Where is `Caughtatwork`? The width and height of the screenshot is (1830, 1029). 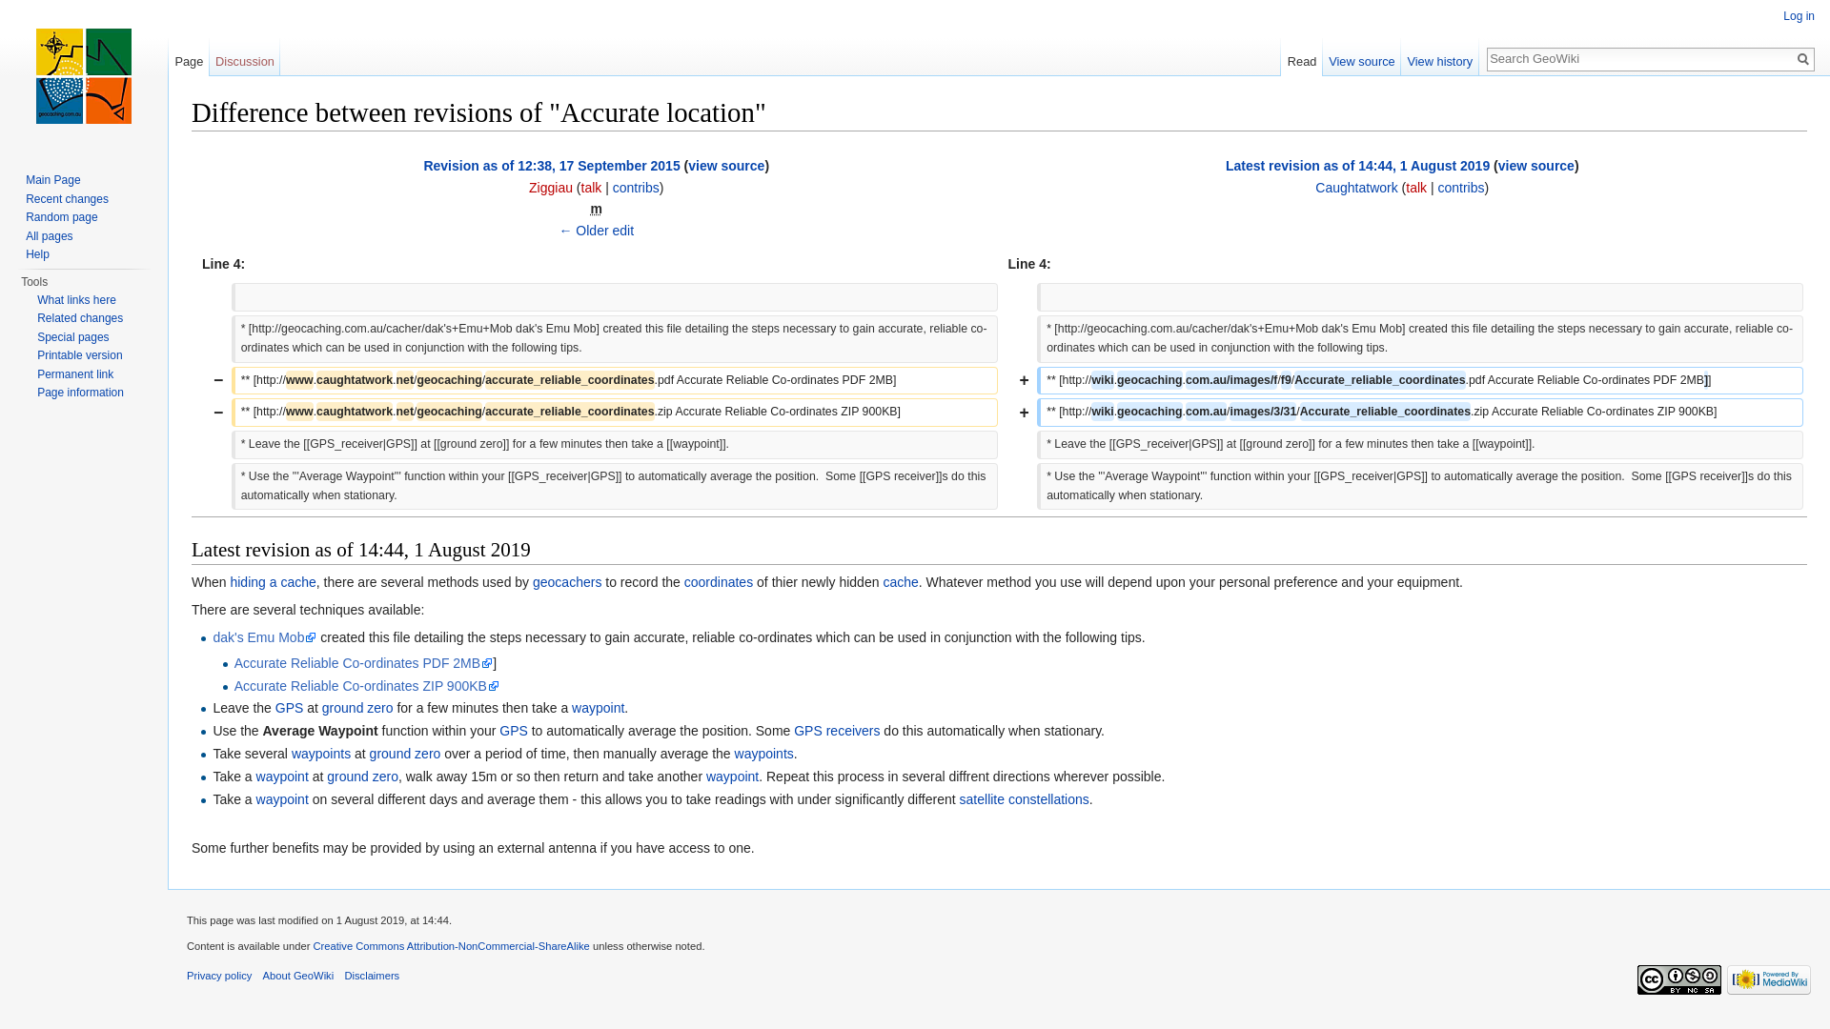
Caughtatwork is located at coordinates (1356, 188).